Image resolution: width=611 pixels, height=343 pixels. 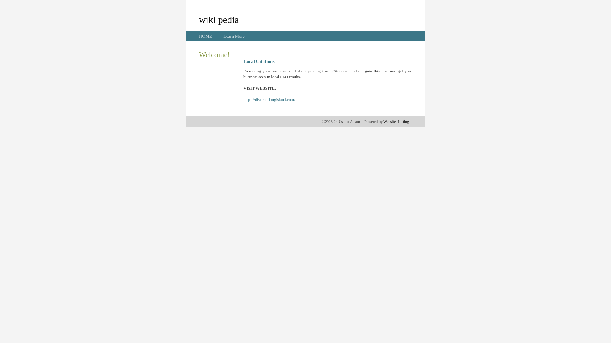 What do you see at coordinates (219, 19) in the screenshot?
I see `wiki pedia` at bounding box center [219, 19].